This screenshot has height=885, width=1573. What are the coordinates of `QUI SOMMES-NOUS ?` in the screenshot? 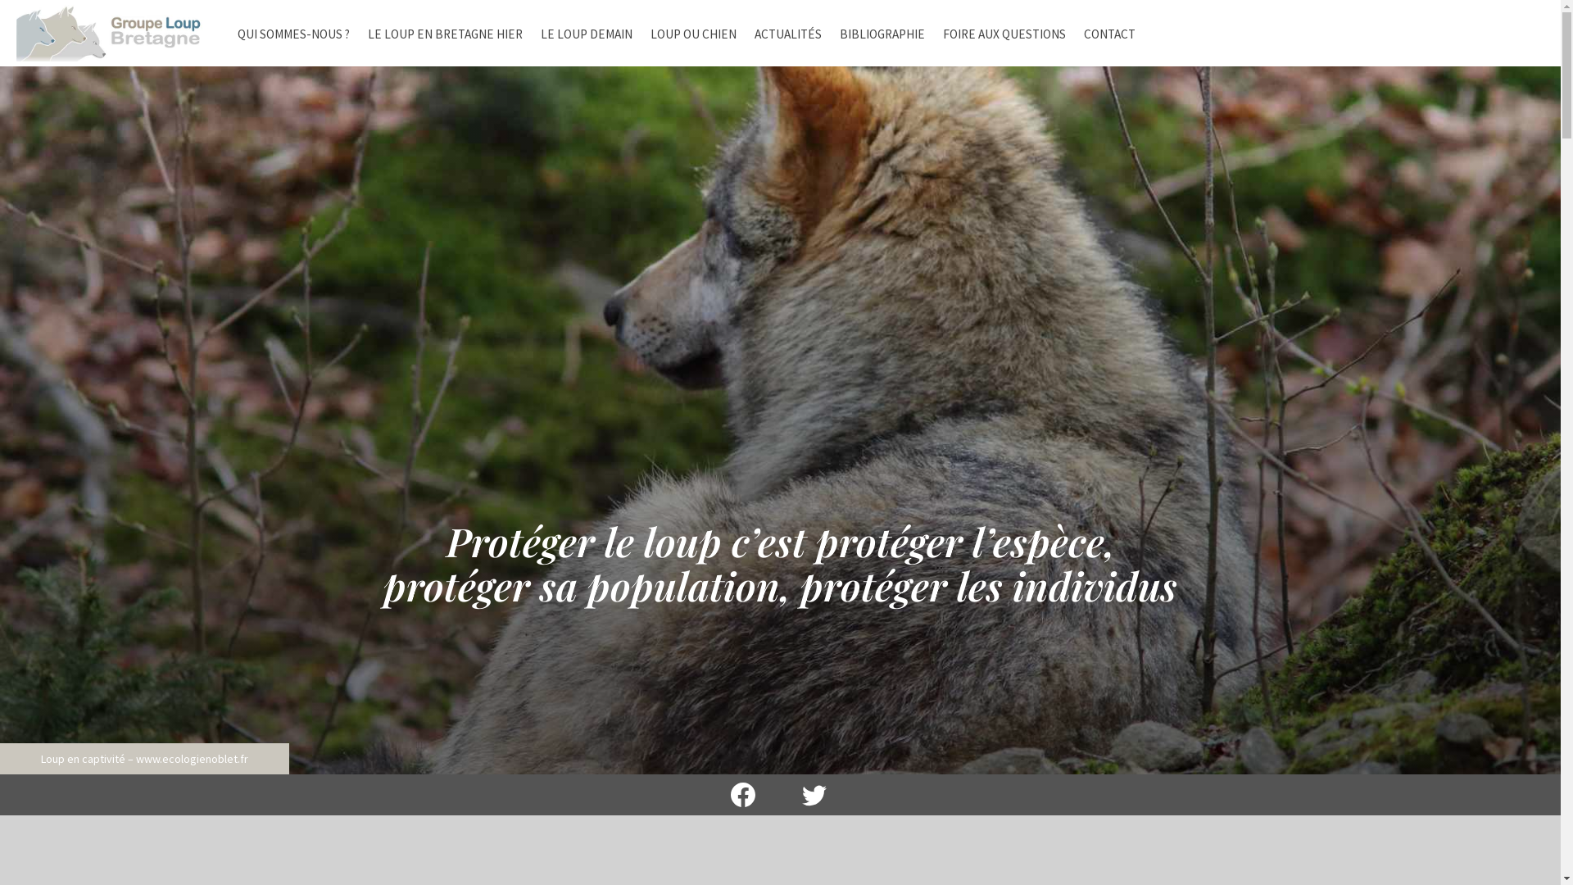 It's located at (293, 34).